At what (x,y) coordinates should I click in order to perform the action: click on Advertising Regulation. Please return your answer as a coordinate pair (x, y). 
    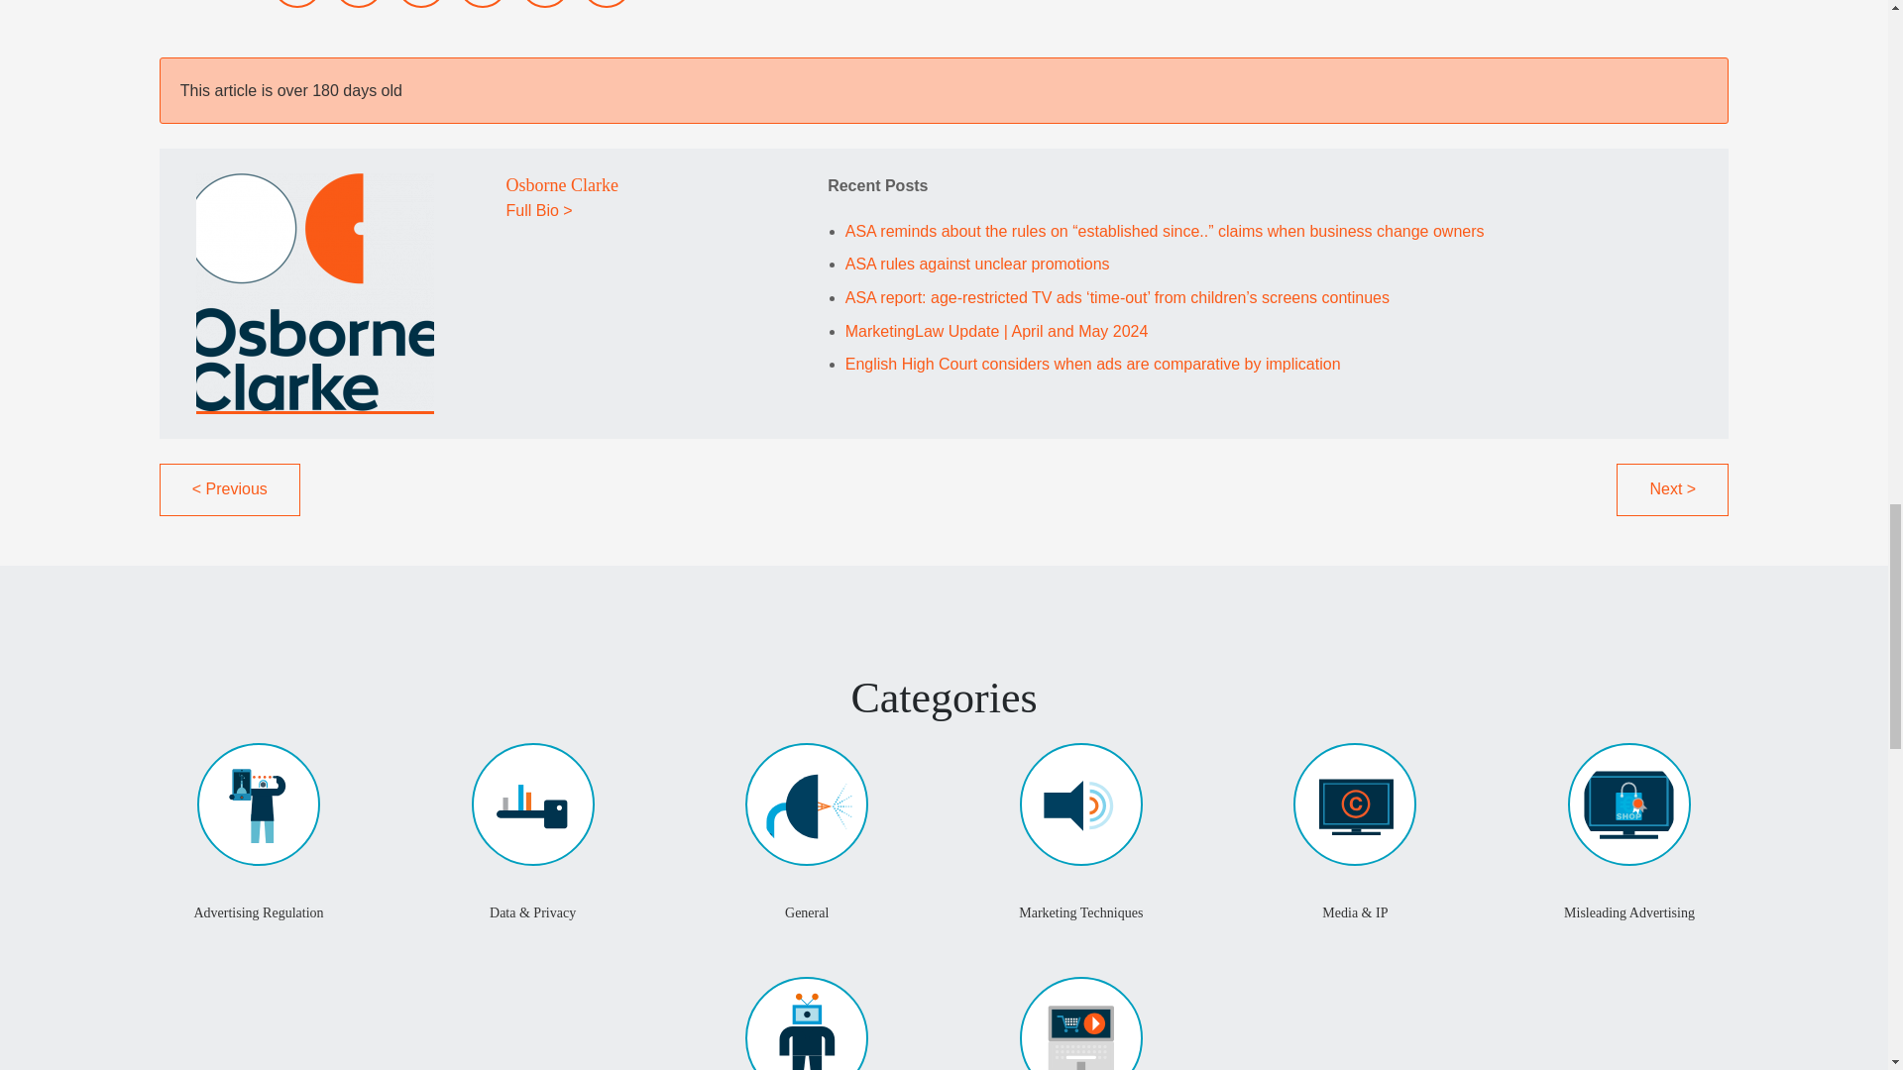
    Looking at the image, I should click on (258, 917).